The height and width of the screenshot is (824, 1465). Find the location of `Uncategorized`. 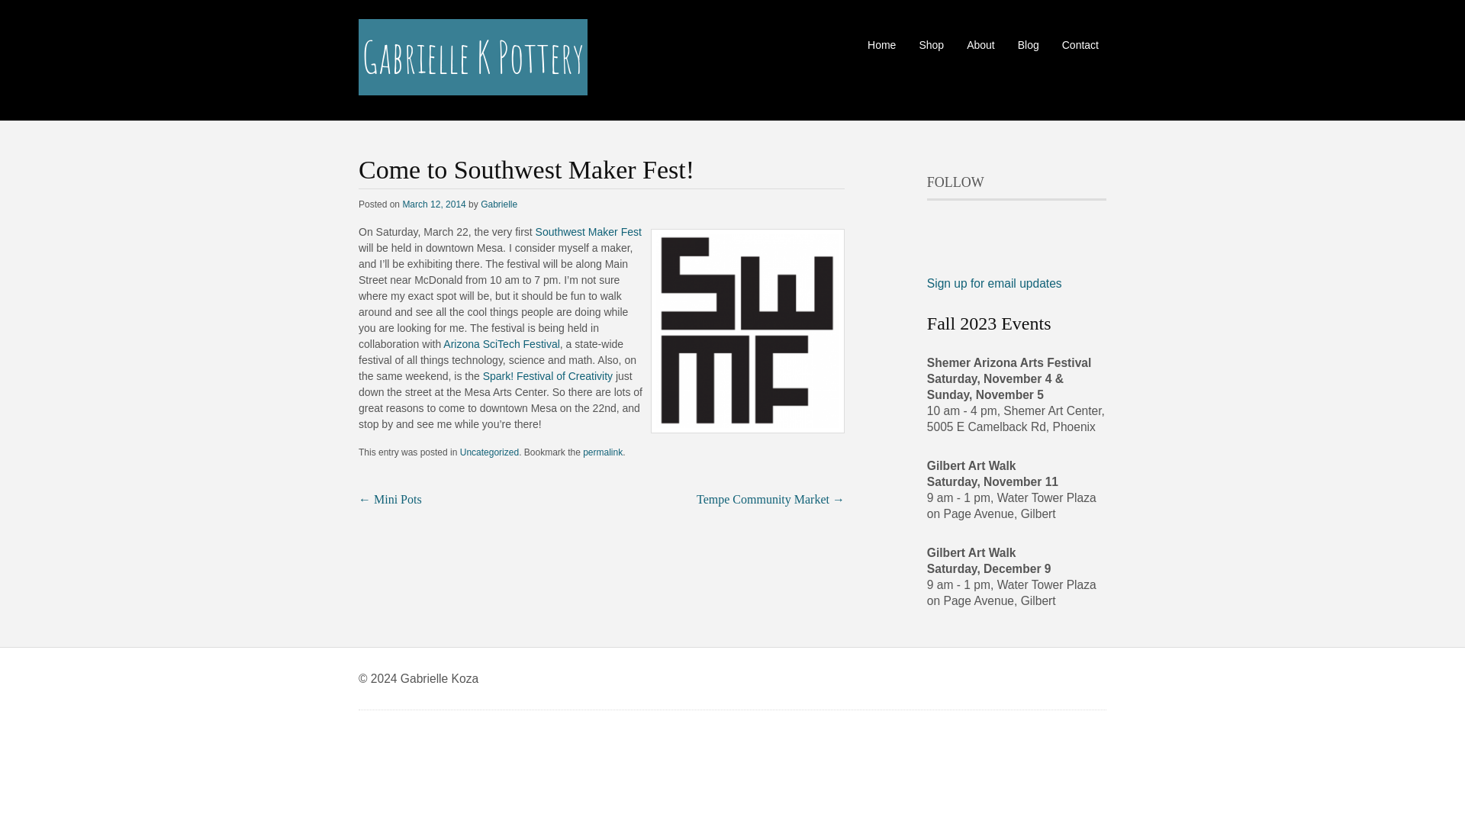

Uncategorized is located at coordinates (488, 452).